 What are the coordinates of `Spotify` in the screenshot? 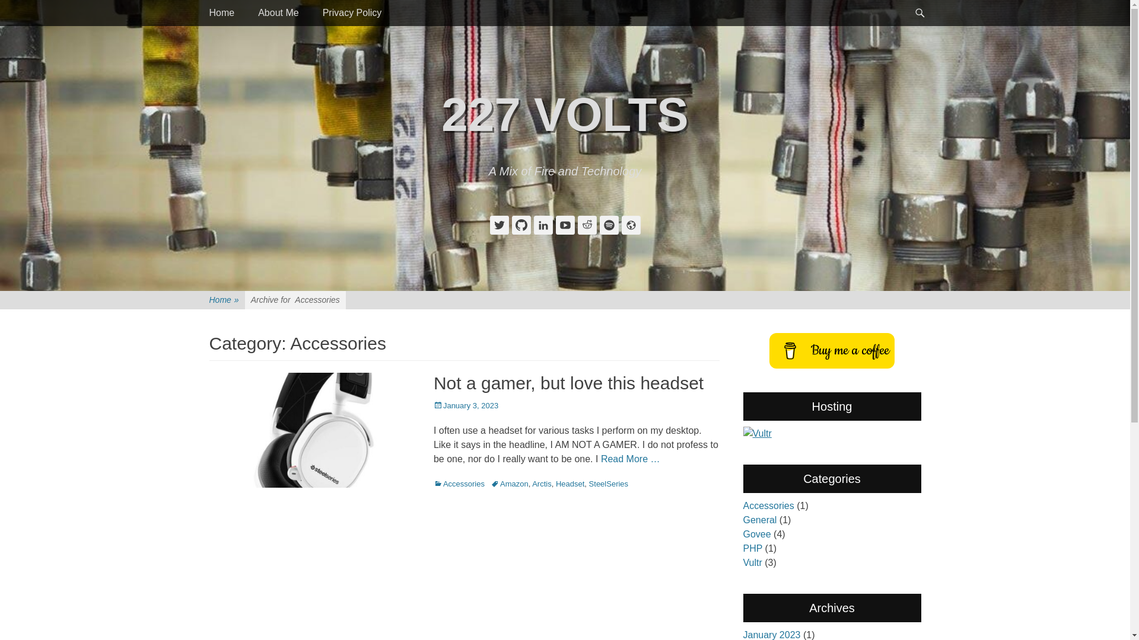 It's located at (609, 225).